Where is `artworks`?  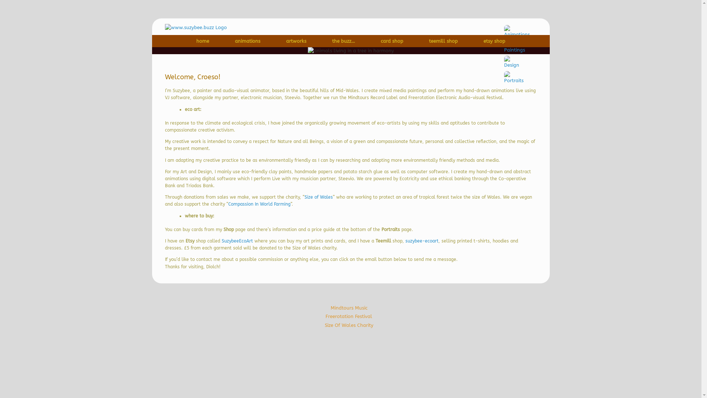
artworks is located at coordinates (296, 41).